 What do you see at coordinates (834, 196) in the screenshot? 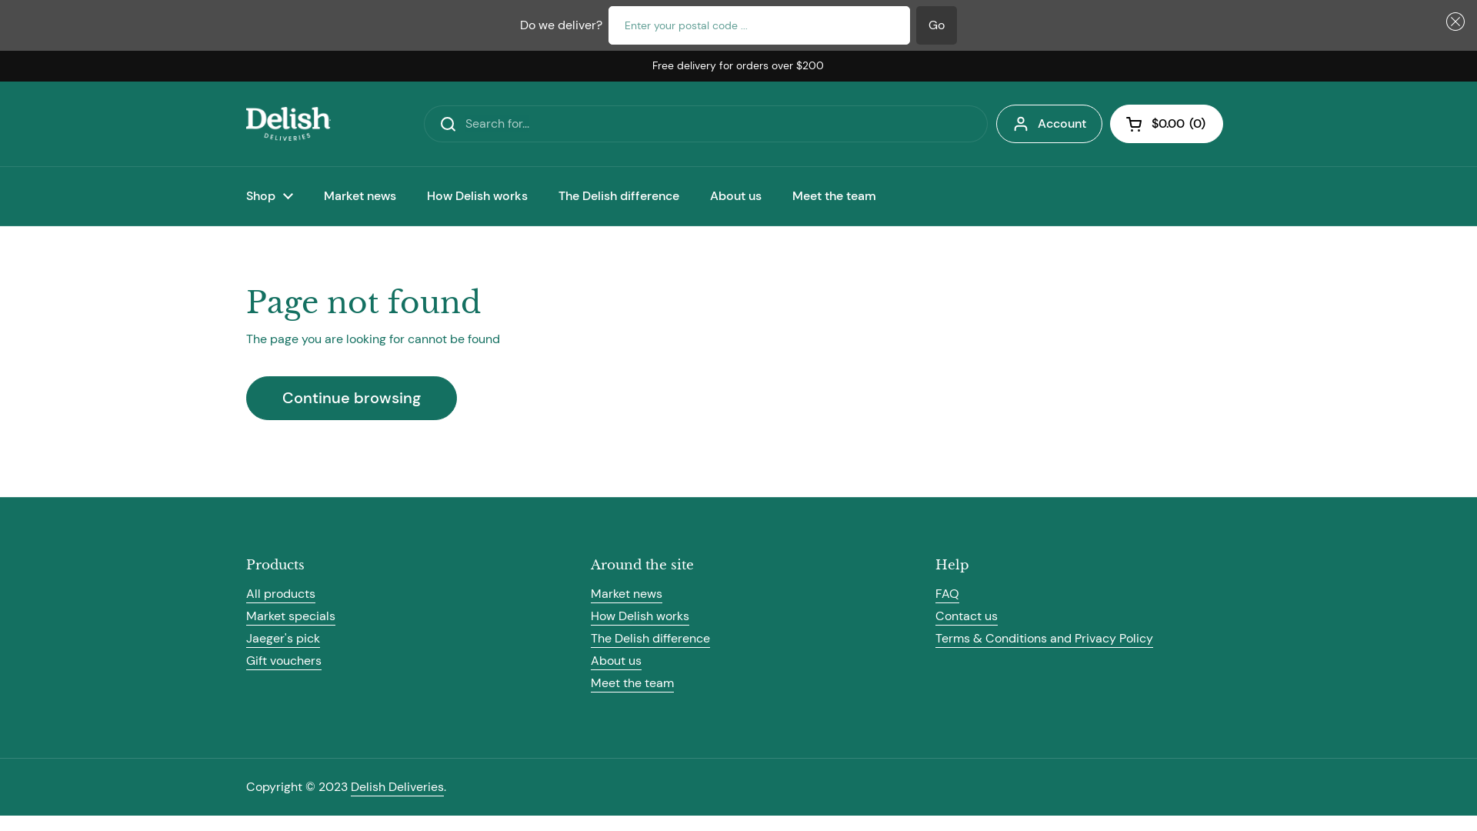
I see `Meet the team` at bounding box center [834, 196].